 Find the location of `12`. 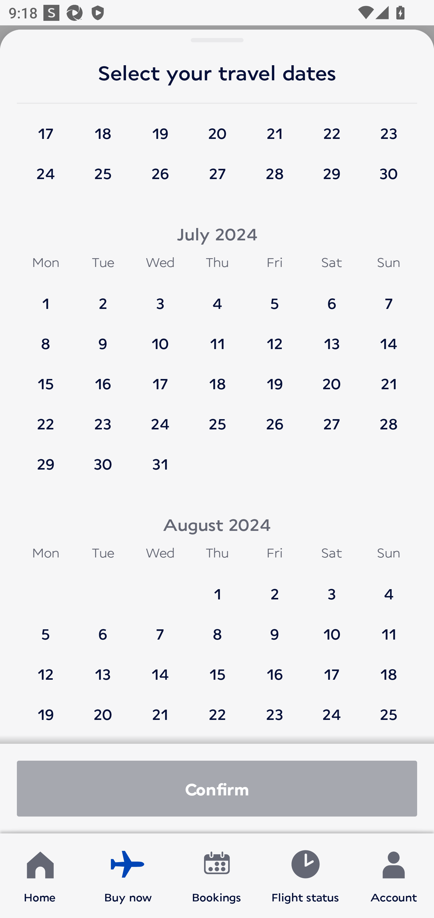

12 is located at coordinates (275, 338).